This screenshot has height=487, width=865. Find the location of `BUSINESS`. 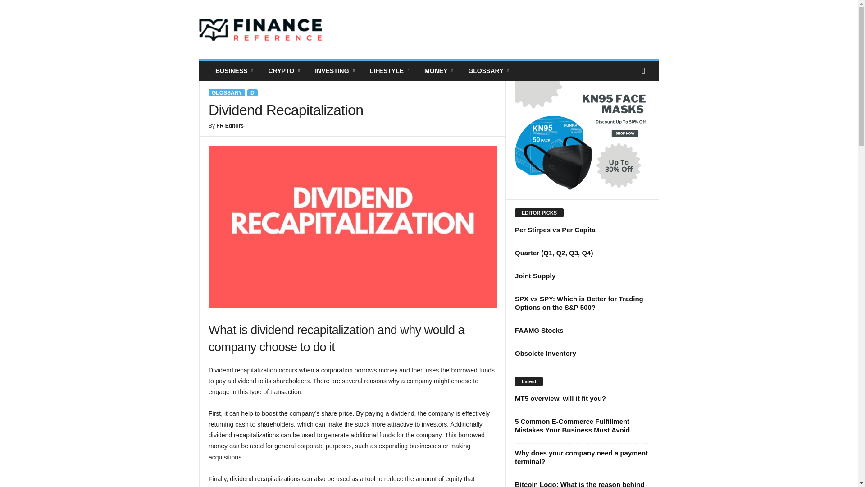

BUSINESS is located at coordinates (235, 71).